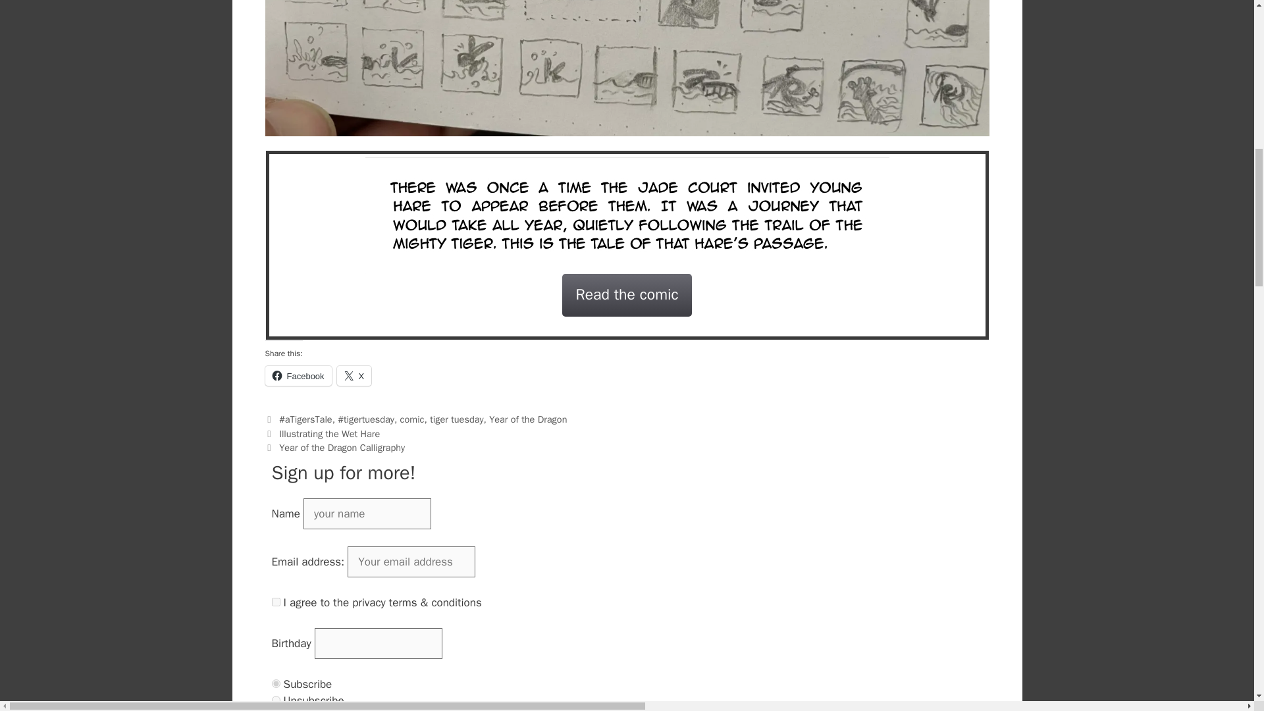 The width and height of the screenshot is (1264, 711). Describe the element at coordinates (329, 434) in the screenshot. I see `Illustrating the Wet Hare` at that location.